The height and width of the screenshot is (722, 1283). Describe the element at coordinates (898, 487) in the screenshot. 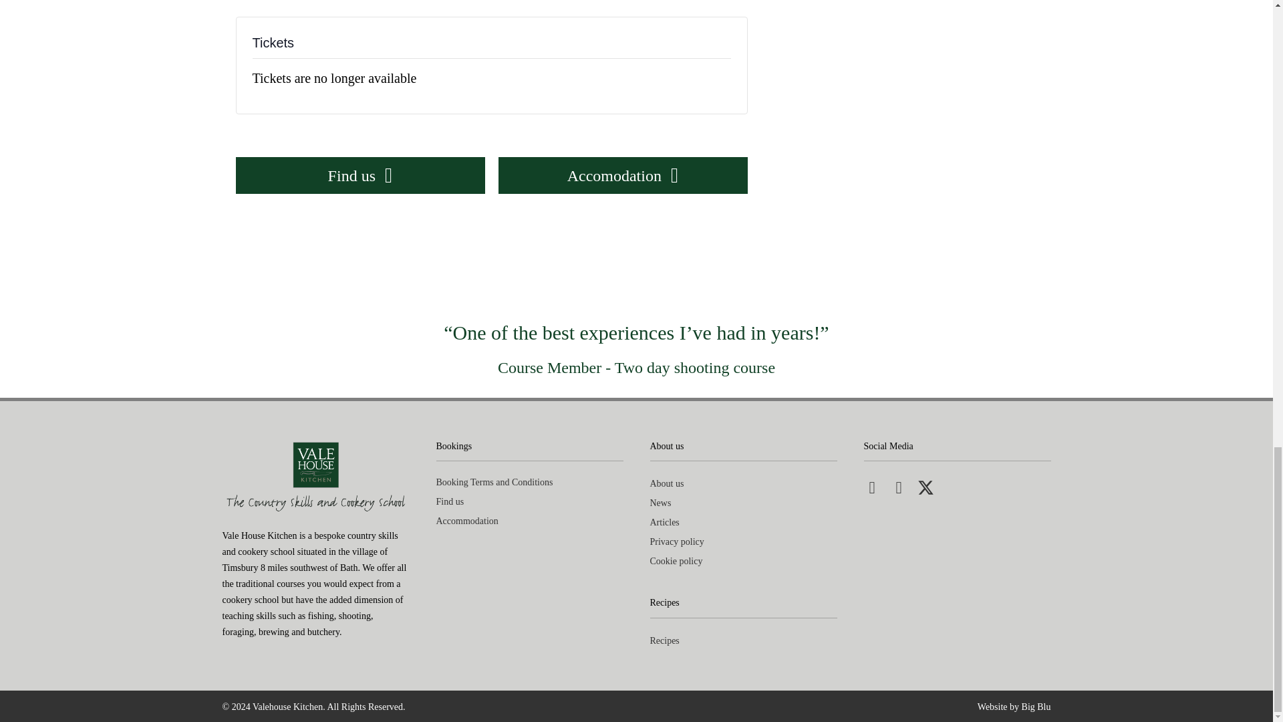

I see `Instagram` at that location.